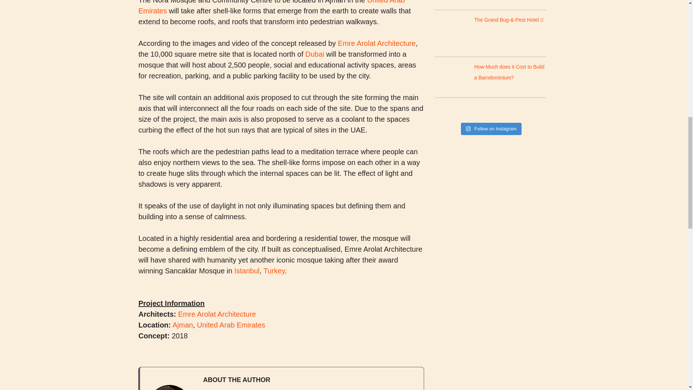 This screenshot has height=390, width=693. What do you see at coordinates (217, 314) in the screenshot?
I see `Emre Arolat Architecture` at bounding box center [217, 314].